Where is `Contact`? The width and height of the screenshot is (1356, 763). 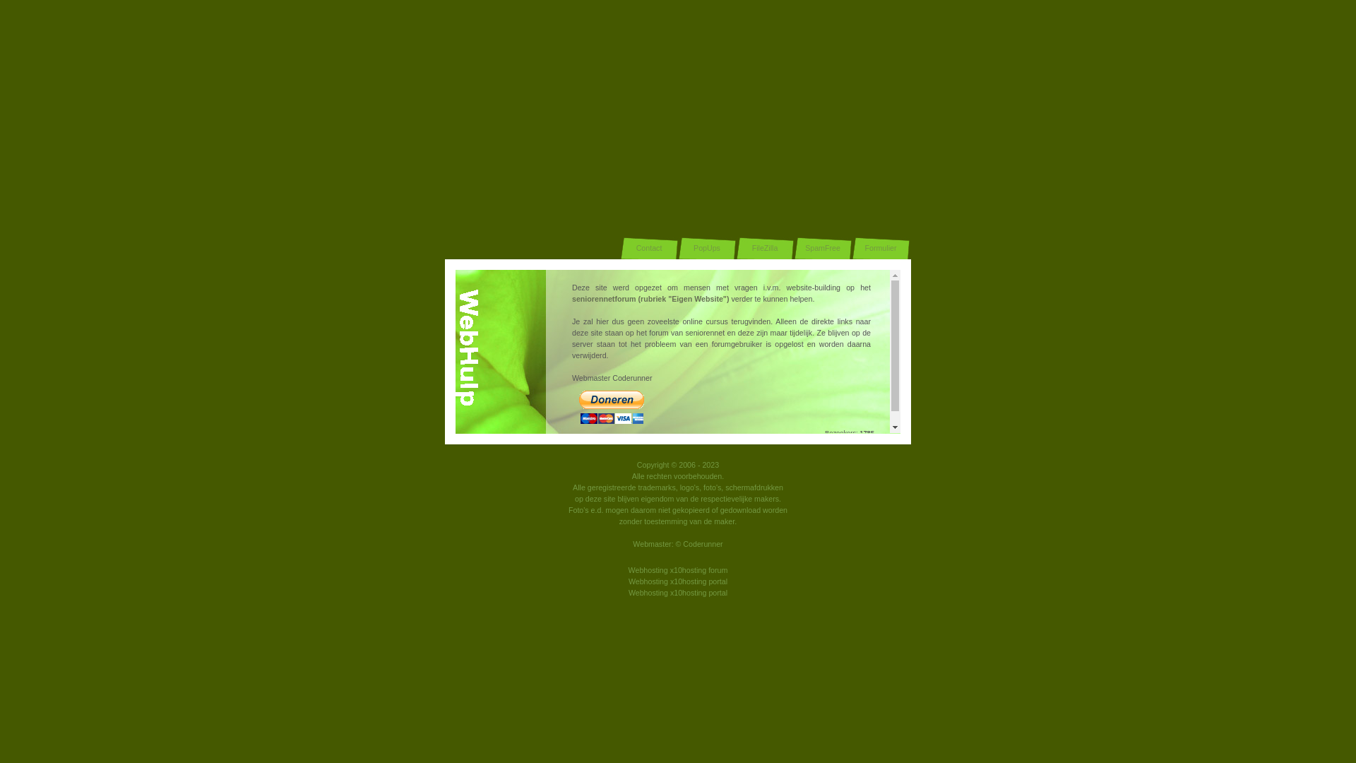 Contact is located at coordinates (649, 249).